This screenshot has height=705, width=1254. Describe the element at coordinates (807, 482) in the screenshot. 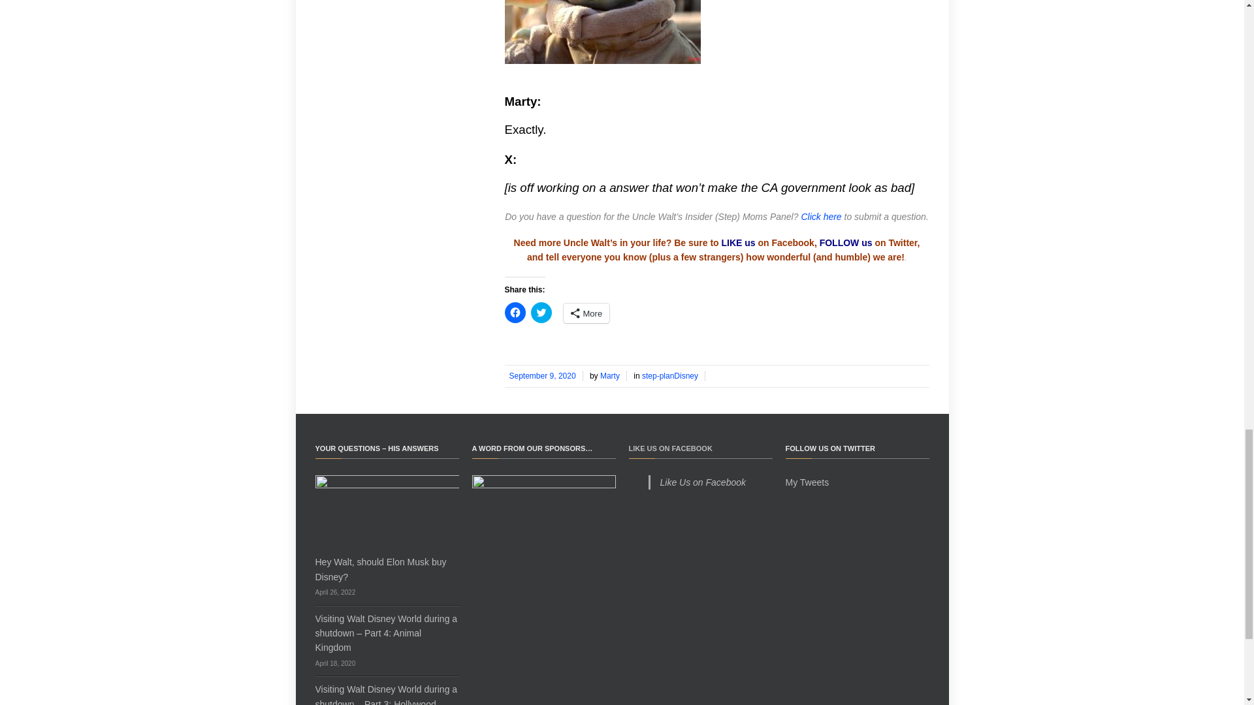

I see `My Tweets` at that location.